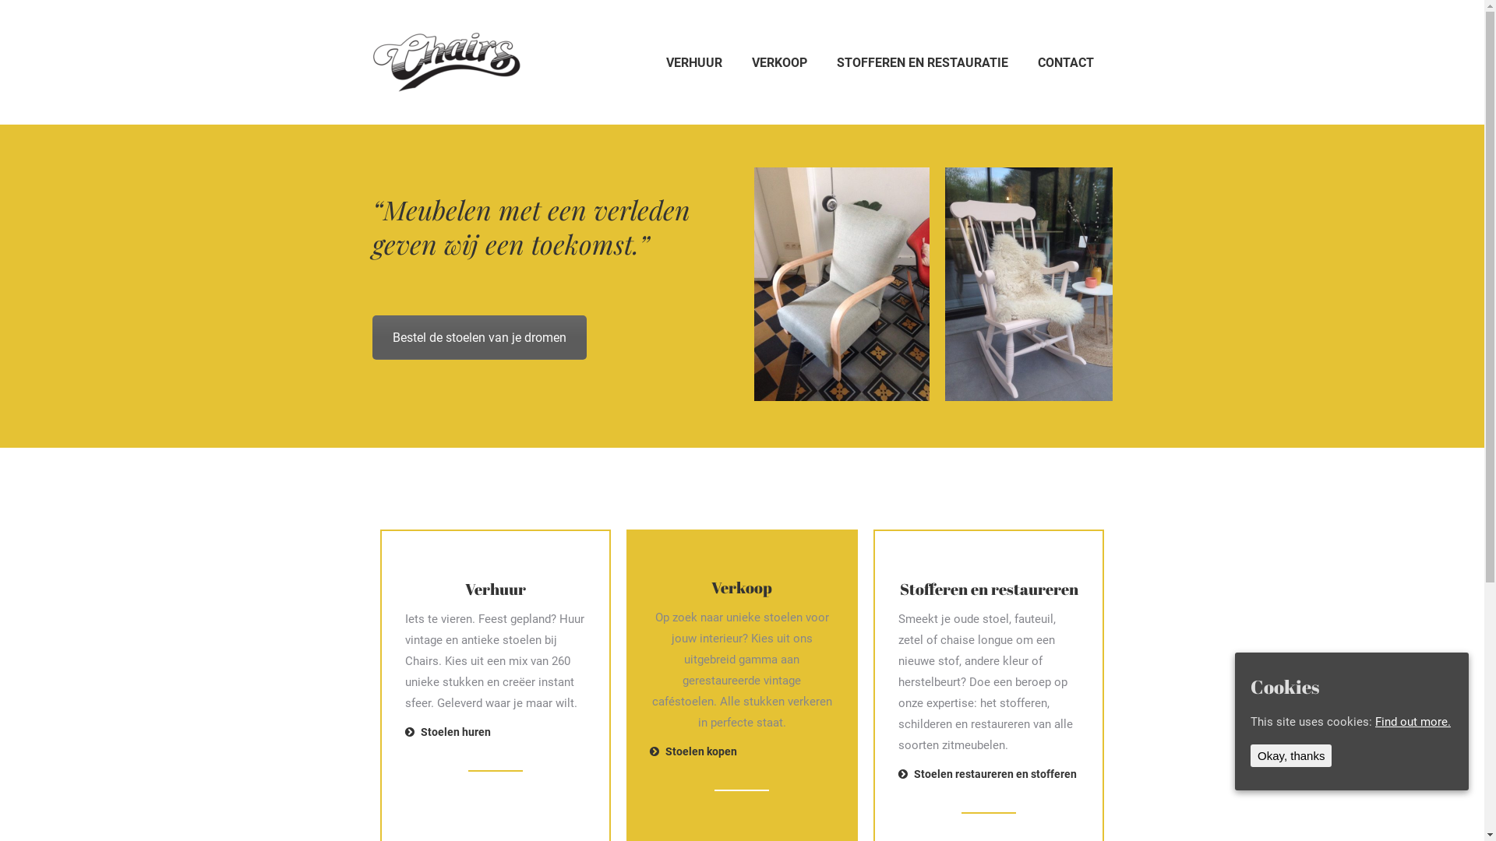  Describe the element at coordinates (693, 751) in the screenshot. I see `Stoelen kopen` at that location.